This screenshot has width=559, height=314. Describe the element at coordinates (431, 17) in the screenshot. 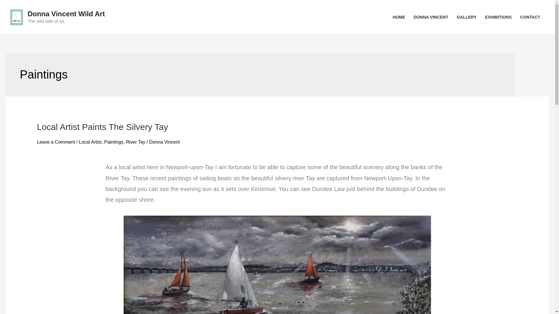

I see `DONNA VINCENT` at that location.